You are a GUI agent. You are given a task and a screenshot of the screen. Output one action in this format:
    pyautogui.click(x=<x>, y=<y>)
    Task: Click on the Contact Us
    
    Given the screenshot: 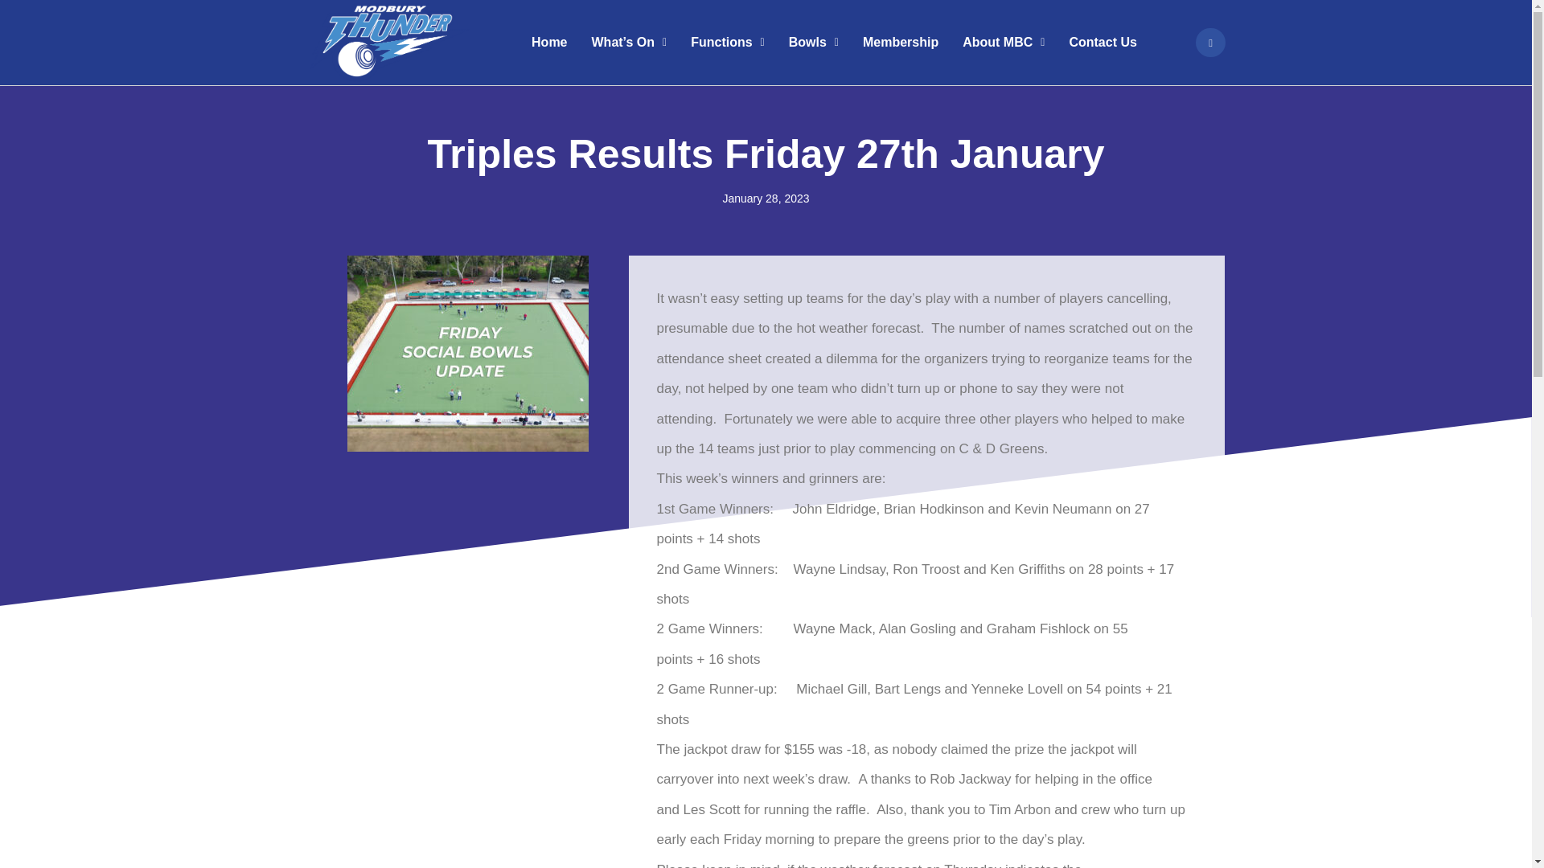 What is the action you would take?
    pyautogui.click(x=1102, y=42)
    